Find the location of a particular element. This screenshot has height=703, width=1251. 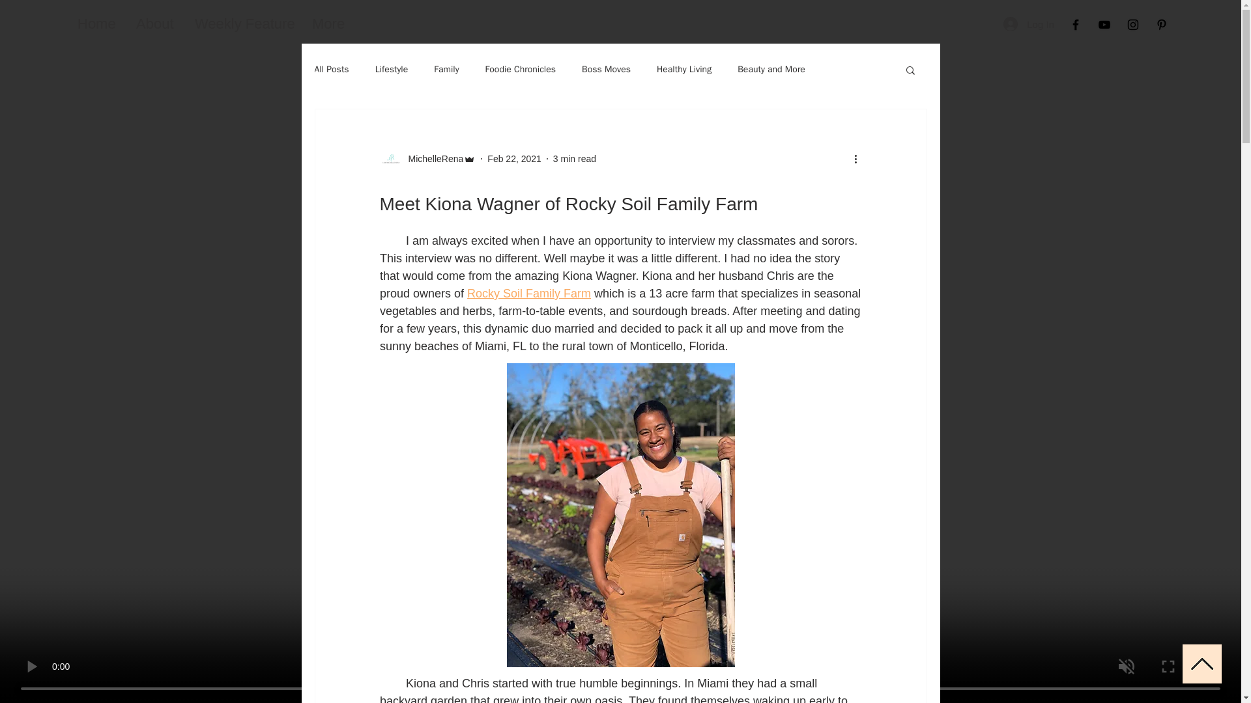

Feb 22, 2021 is located at coordinates (515, 159).